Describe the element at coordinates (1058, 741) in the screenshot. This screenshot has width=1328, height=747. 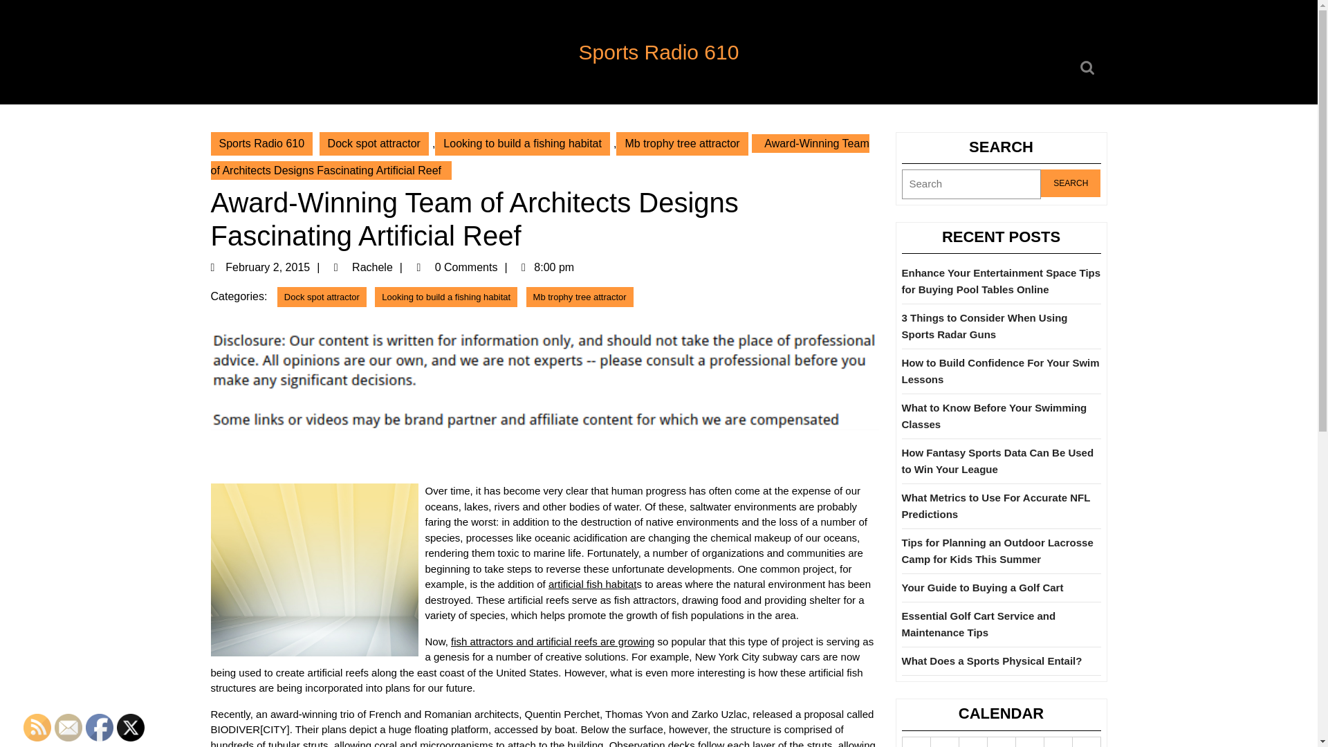
I see `Saturday` at that location.